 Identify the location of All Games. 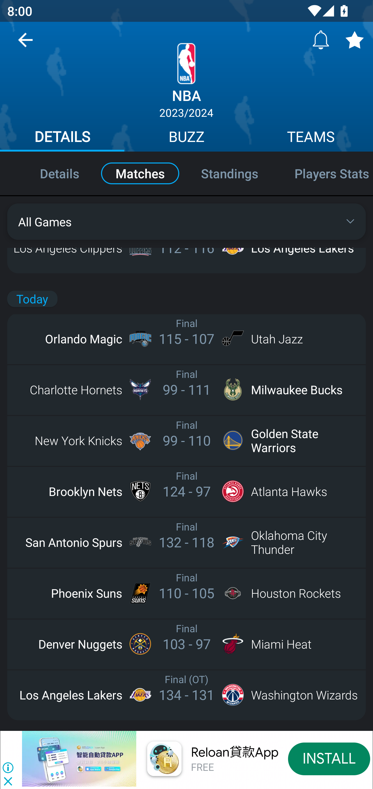
(187, 222).